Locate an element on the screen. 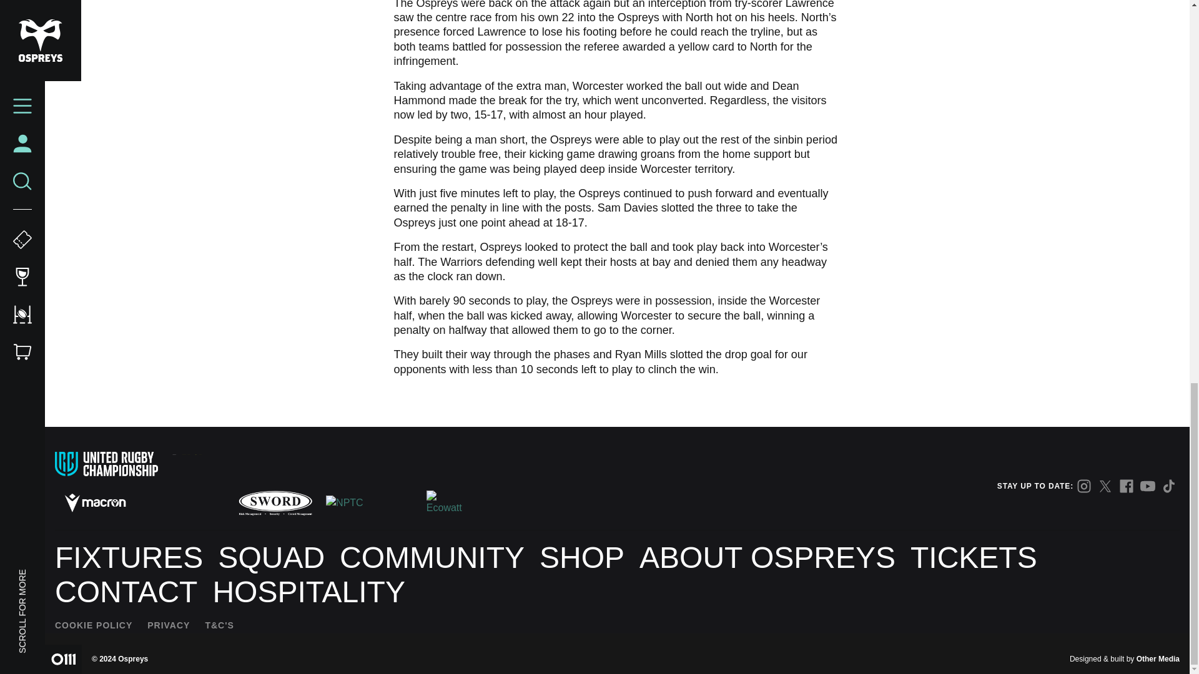 This screenshot has height=674, width=1199. YouTube is located at coordinates (1148, 486).